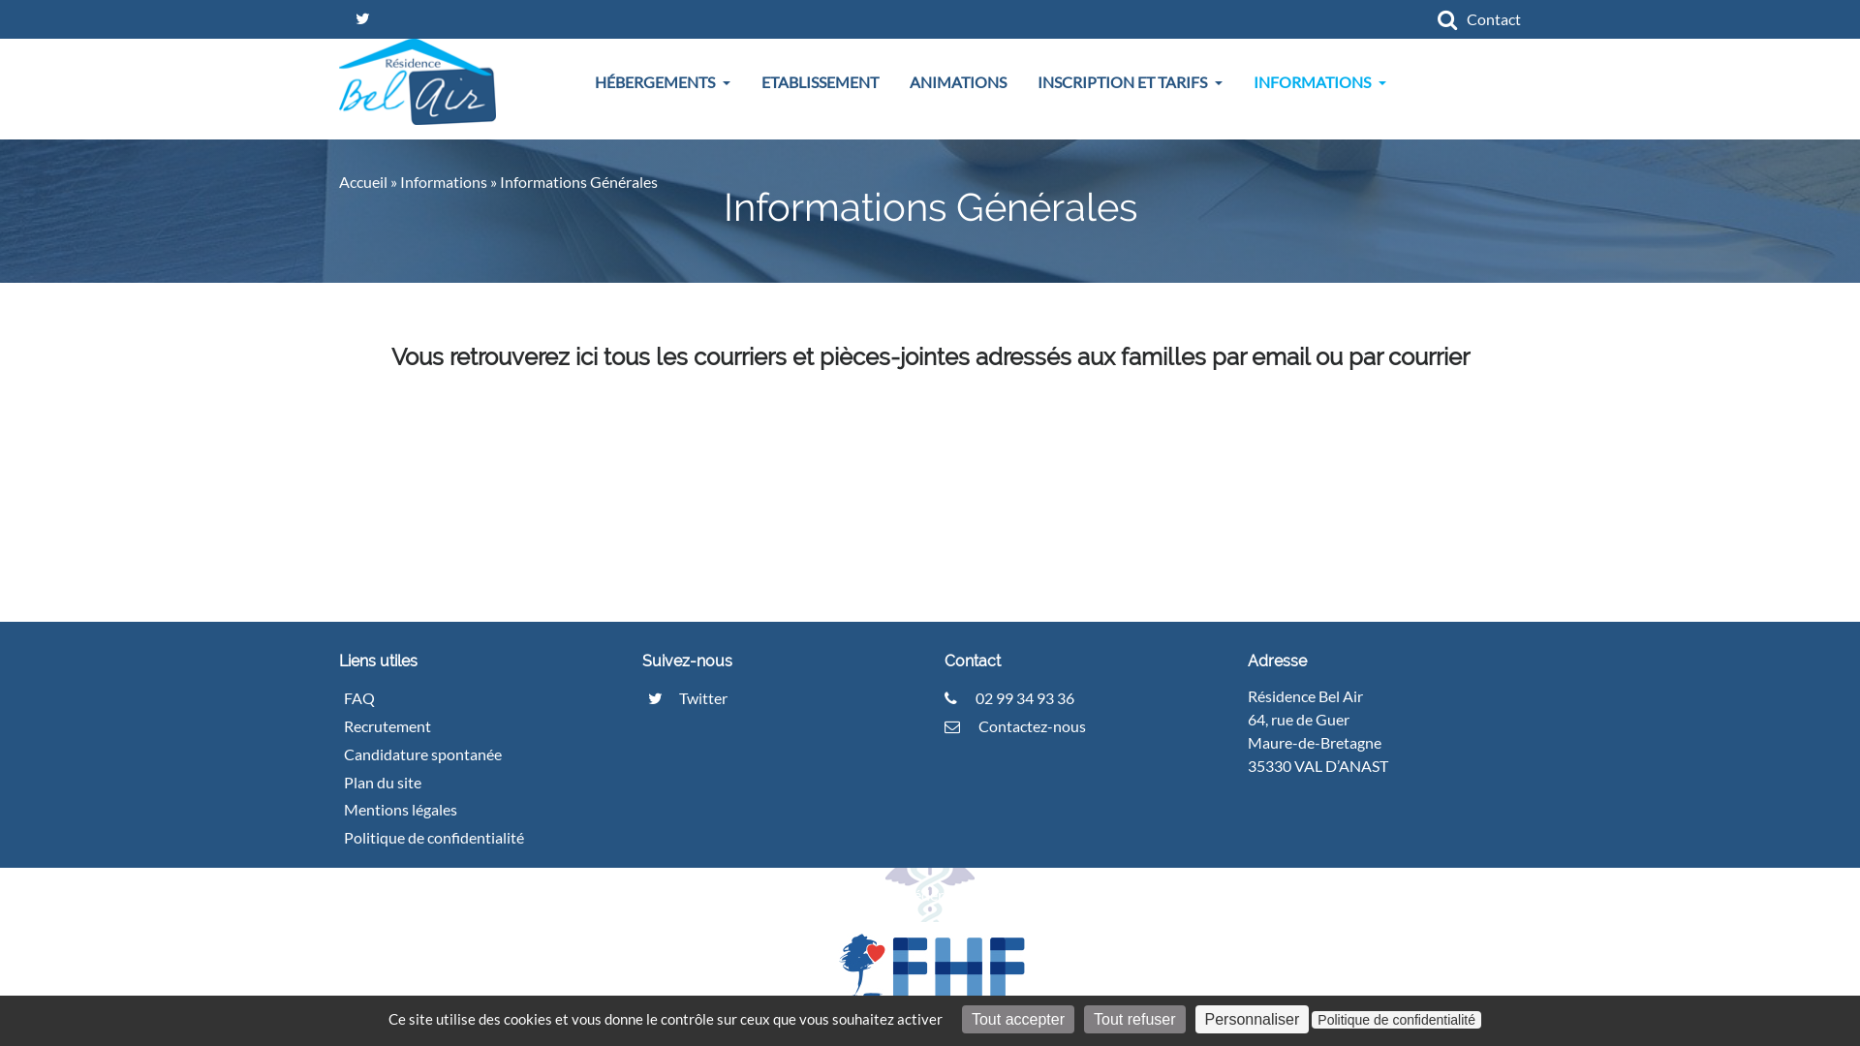 Image resolution: width=1860 pixels, height=1046 pixels. What do you see at coordinates (1130, 82) in the screenshot?
I see `INSCRIPTION ET TARIFS` at bounding box center [1130, 82].